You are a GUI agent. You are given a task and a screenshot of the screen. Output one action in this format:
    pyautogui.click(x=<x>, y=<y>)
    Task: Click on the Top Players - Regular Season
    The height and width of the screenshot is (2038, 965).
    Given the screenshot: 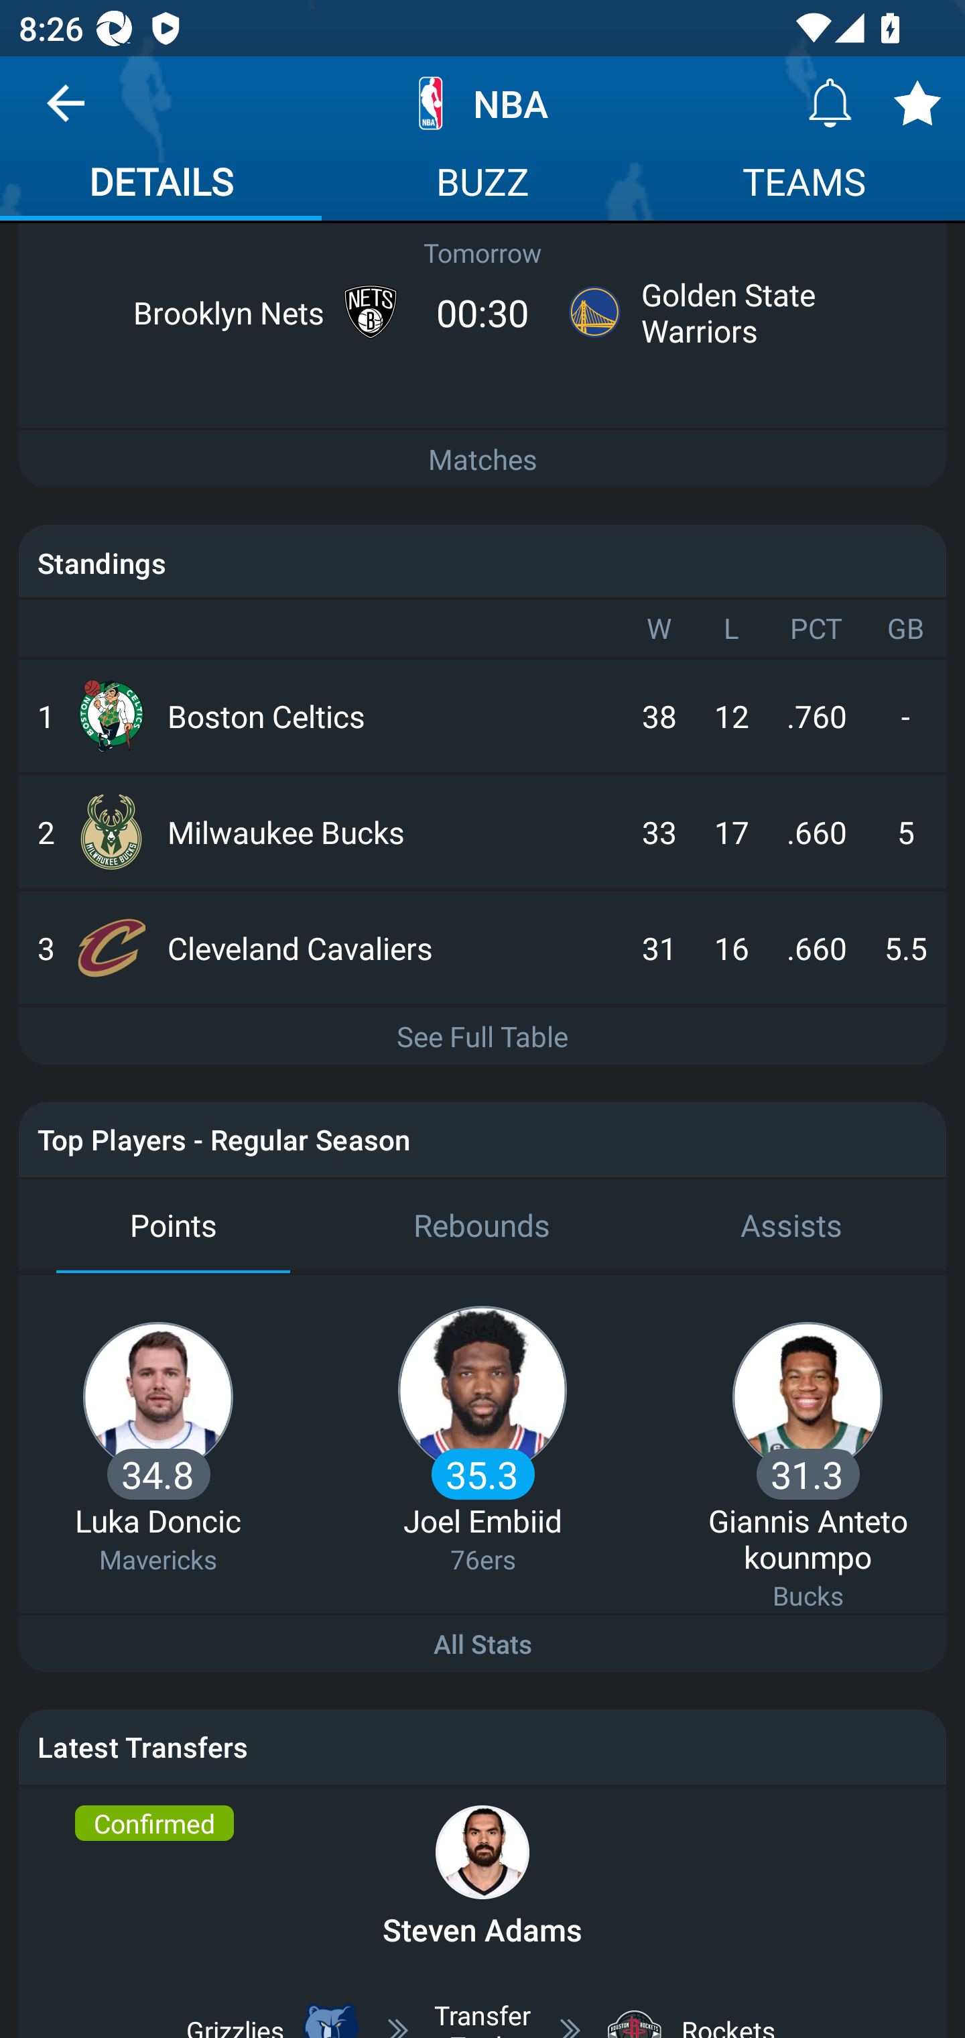 What is the action you would take?
    pyautogui.click(x=482, y=1140)
    